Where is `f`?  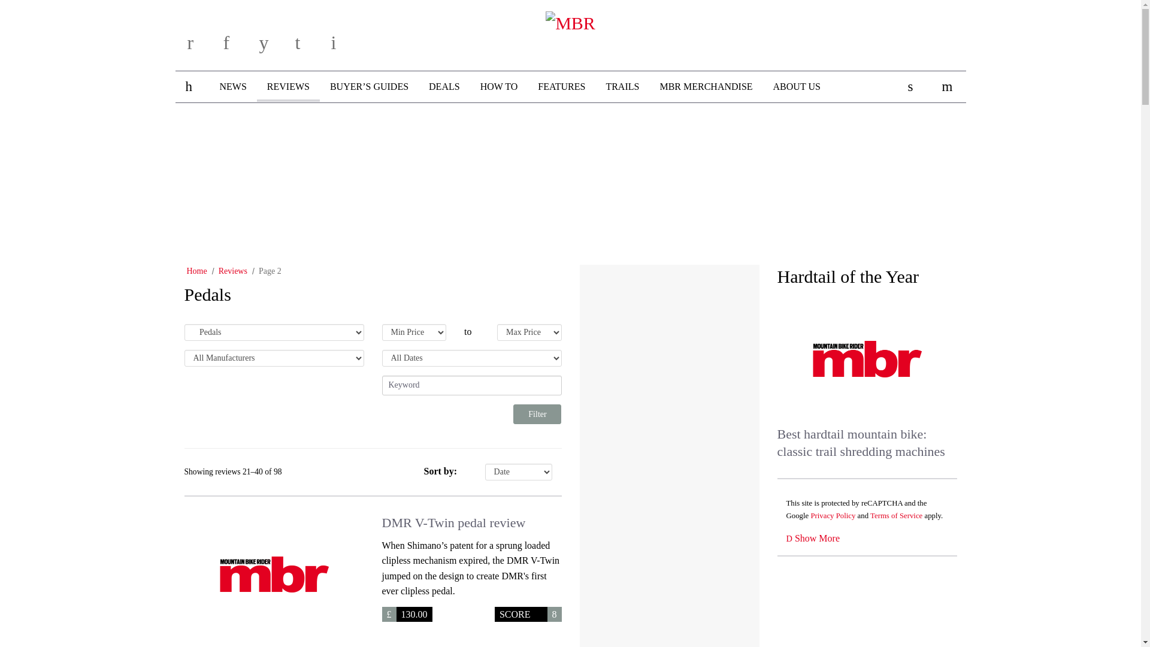
f is located at coordinates (237, 47).